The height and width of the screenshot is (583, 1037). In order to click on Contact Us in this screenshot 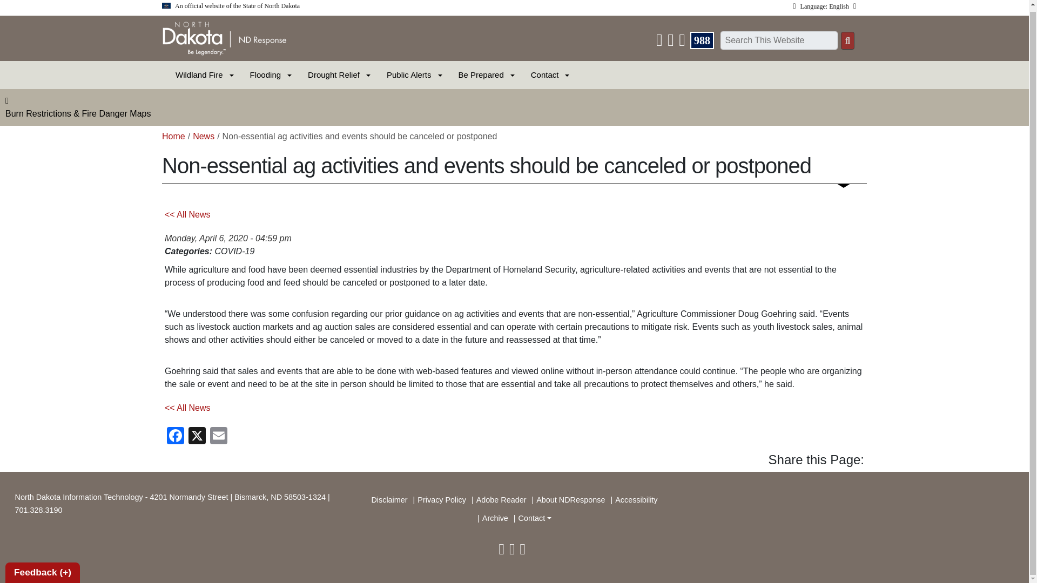, I will do `click(660, 43)`.